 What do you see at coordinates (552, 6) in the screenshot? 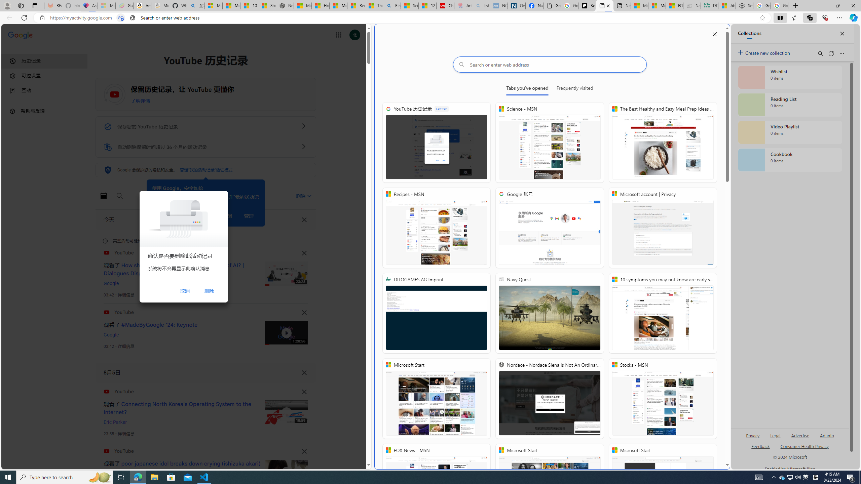
I see `Google Analytics Opt-out Browser Add-on Download Page` at bounding box center [552, 6].